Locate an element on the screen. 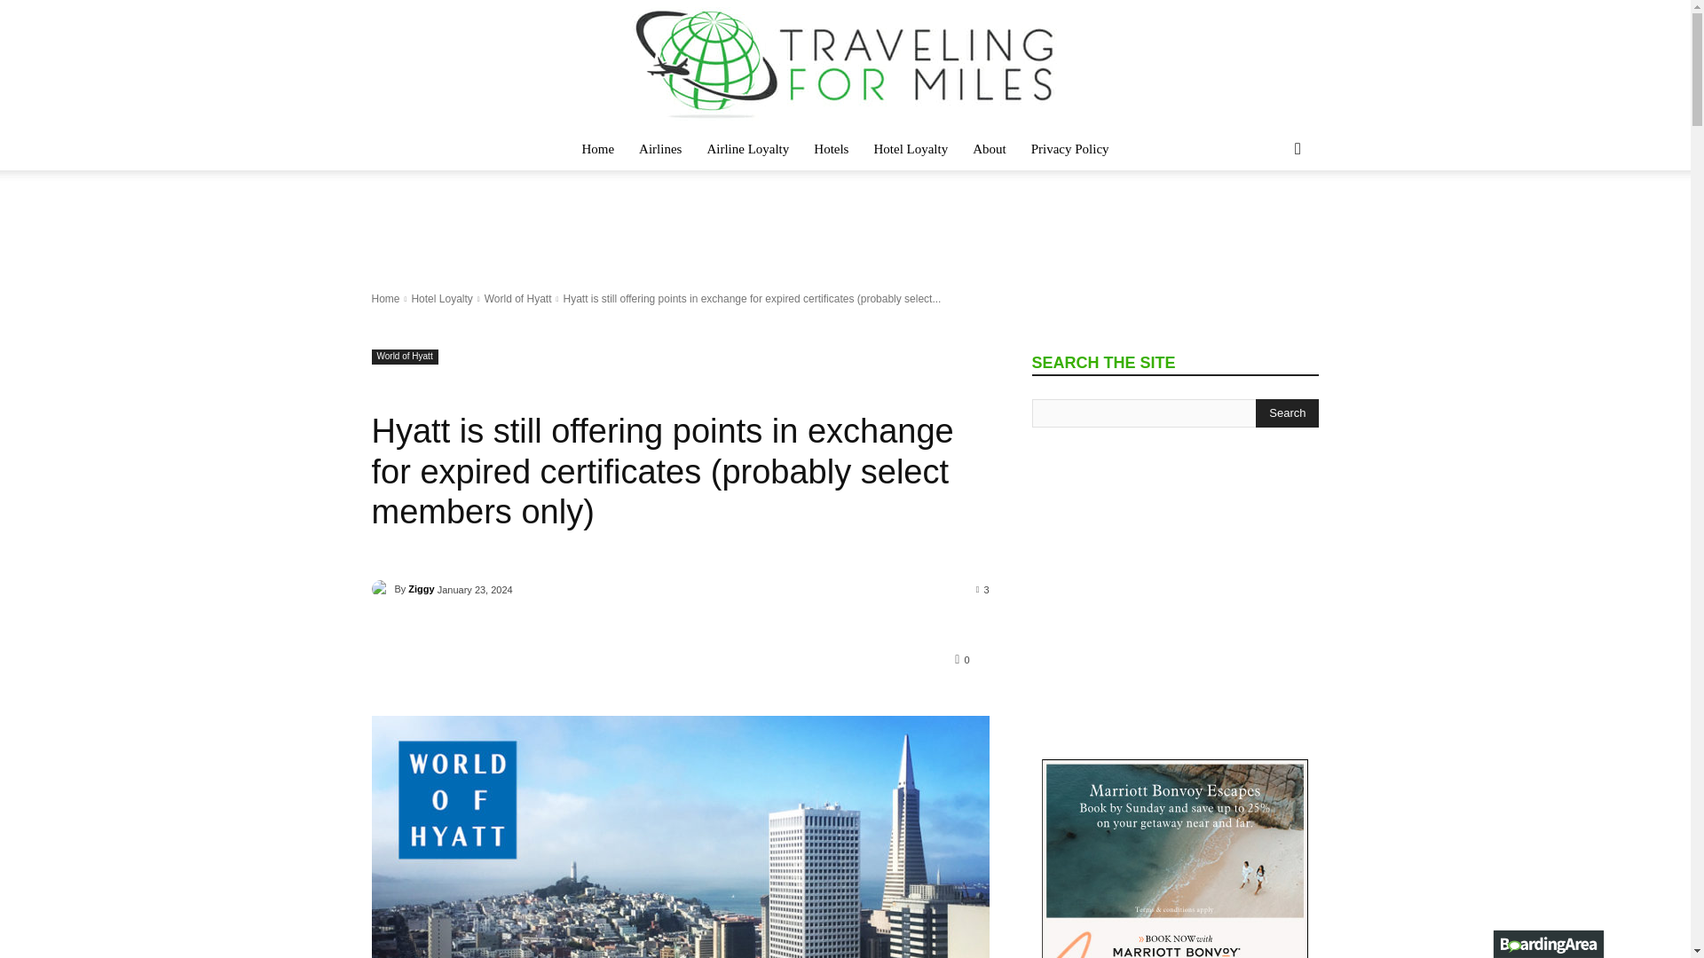  Home is located at coordinates (598, 149).